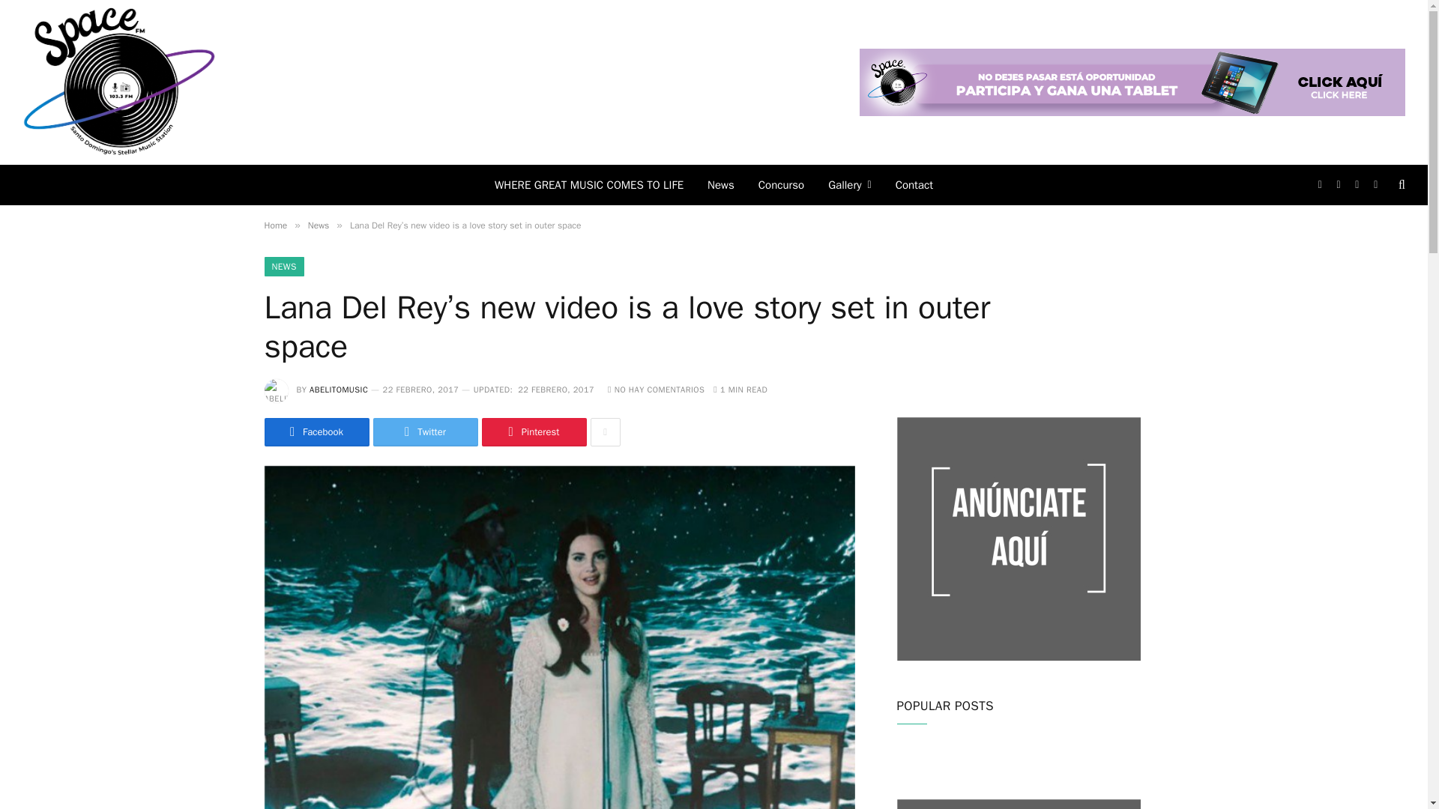 This screenshot has height=809, width=1439. What do you see at coordinates (721, 185) in the screenshot?
I see `News` at bounding box center [721, 185].